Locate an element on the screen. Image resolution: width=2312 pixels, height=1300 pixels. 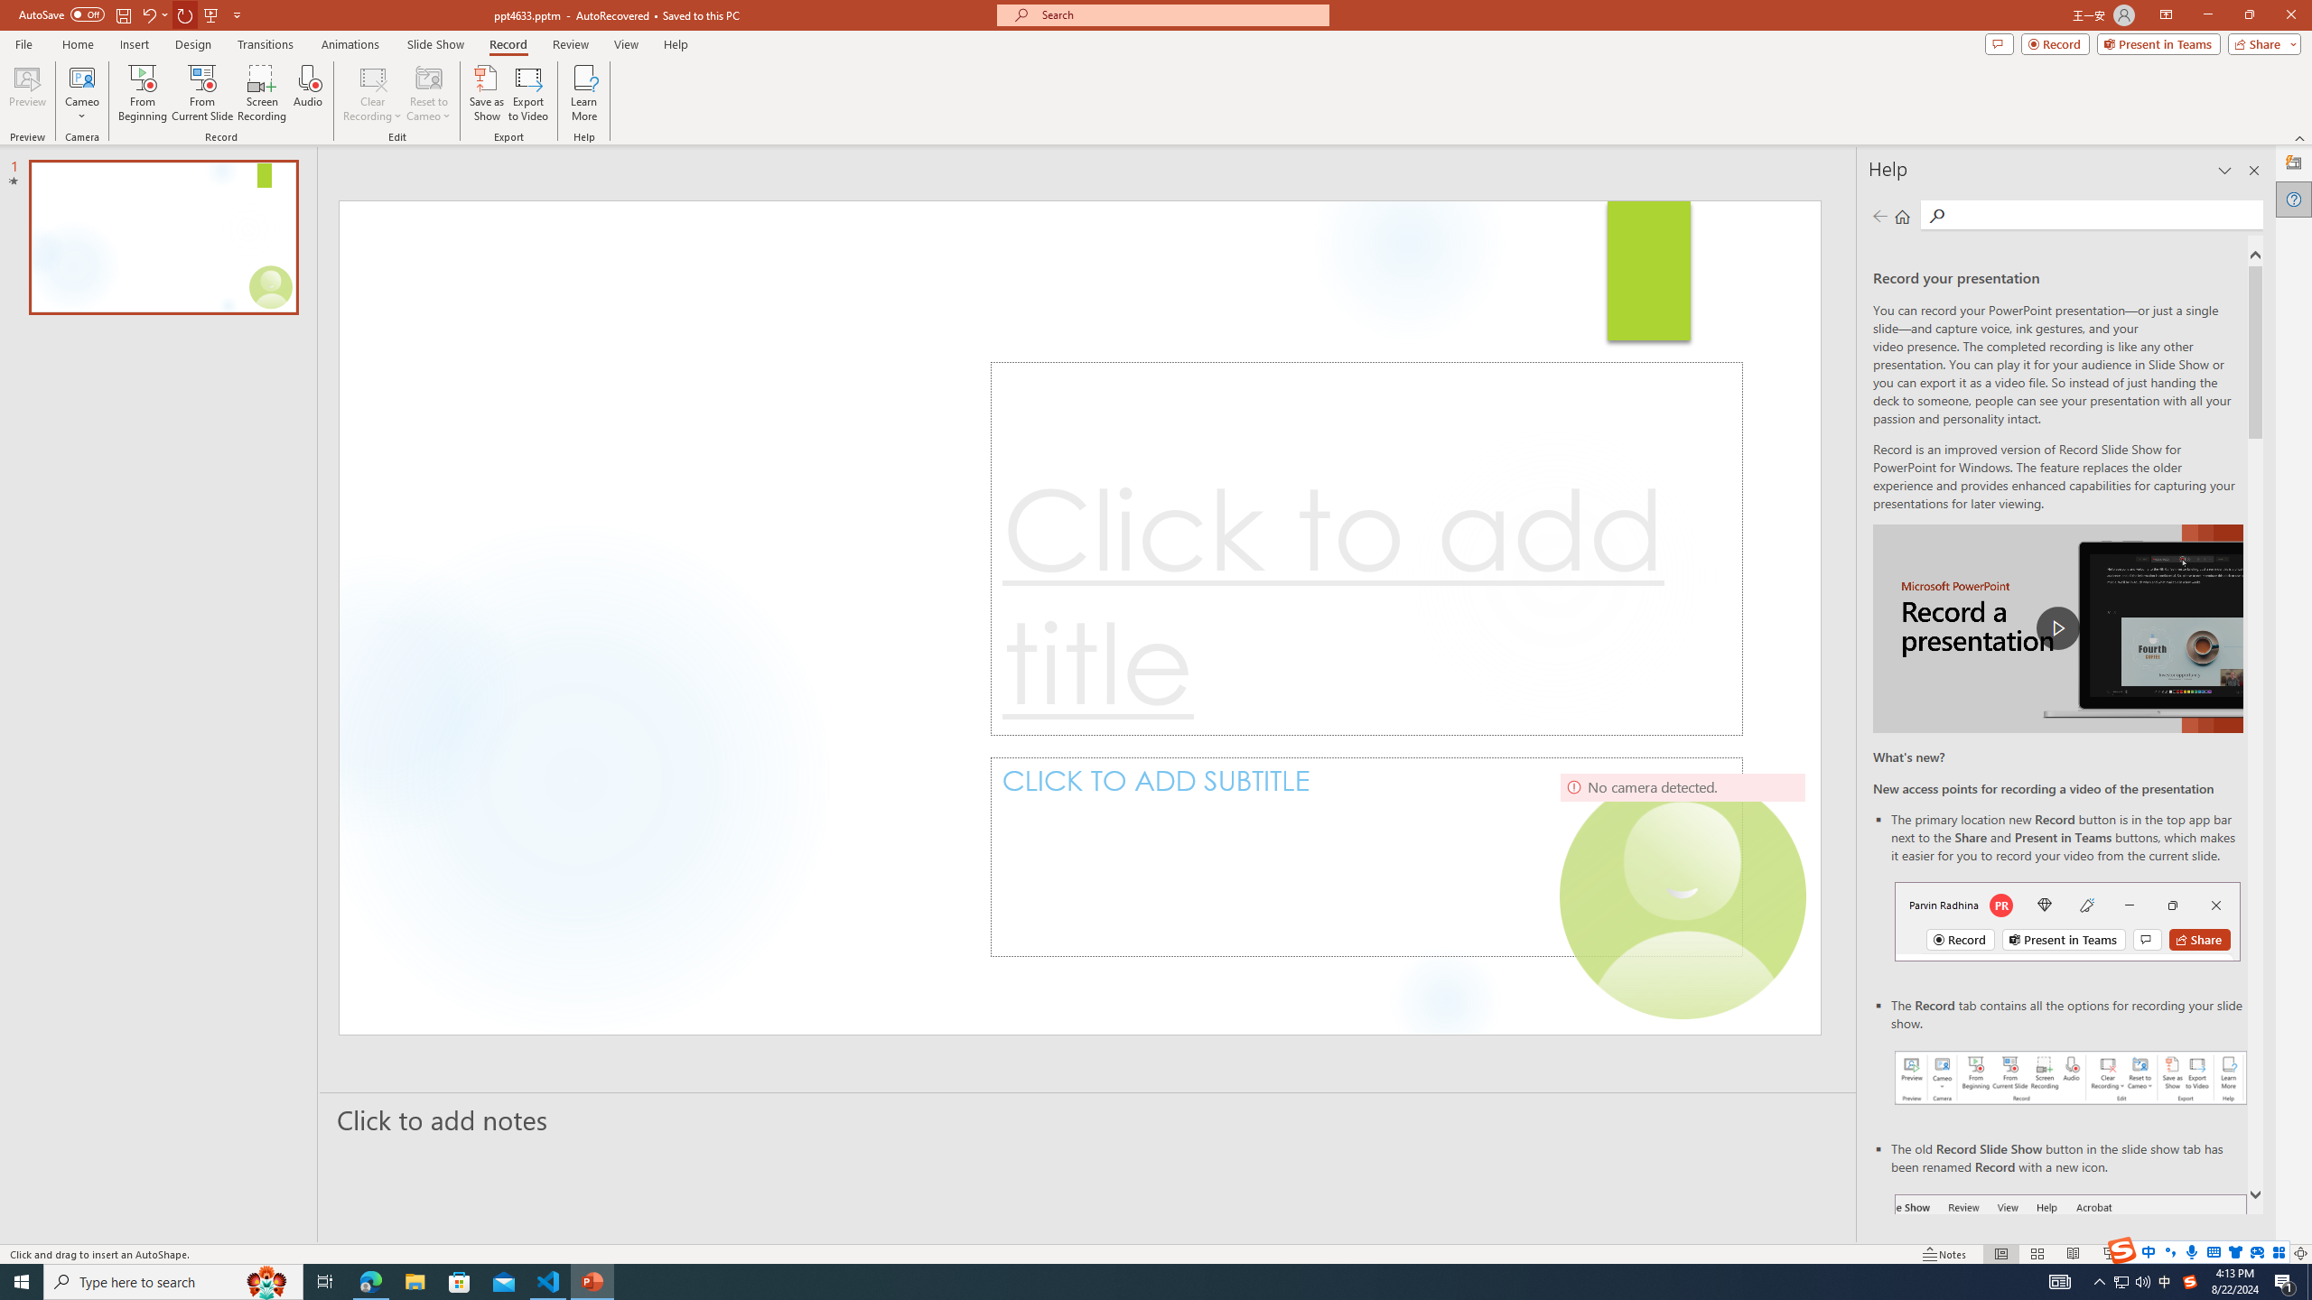
Slide Show is located at coordinates (2110, 1254).